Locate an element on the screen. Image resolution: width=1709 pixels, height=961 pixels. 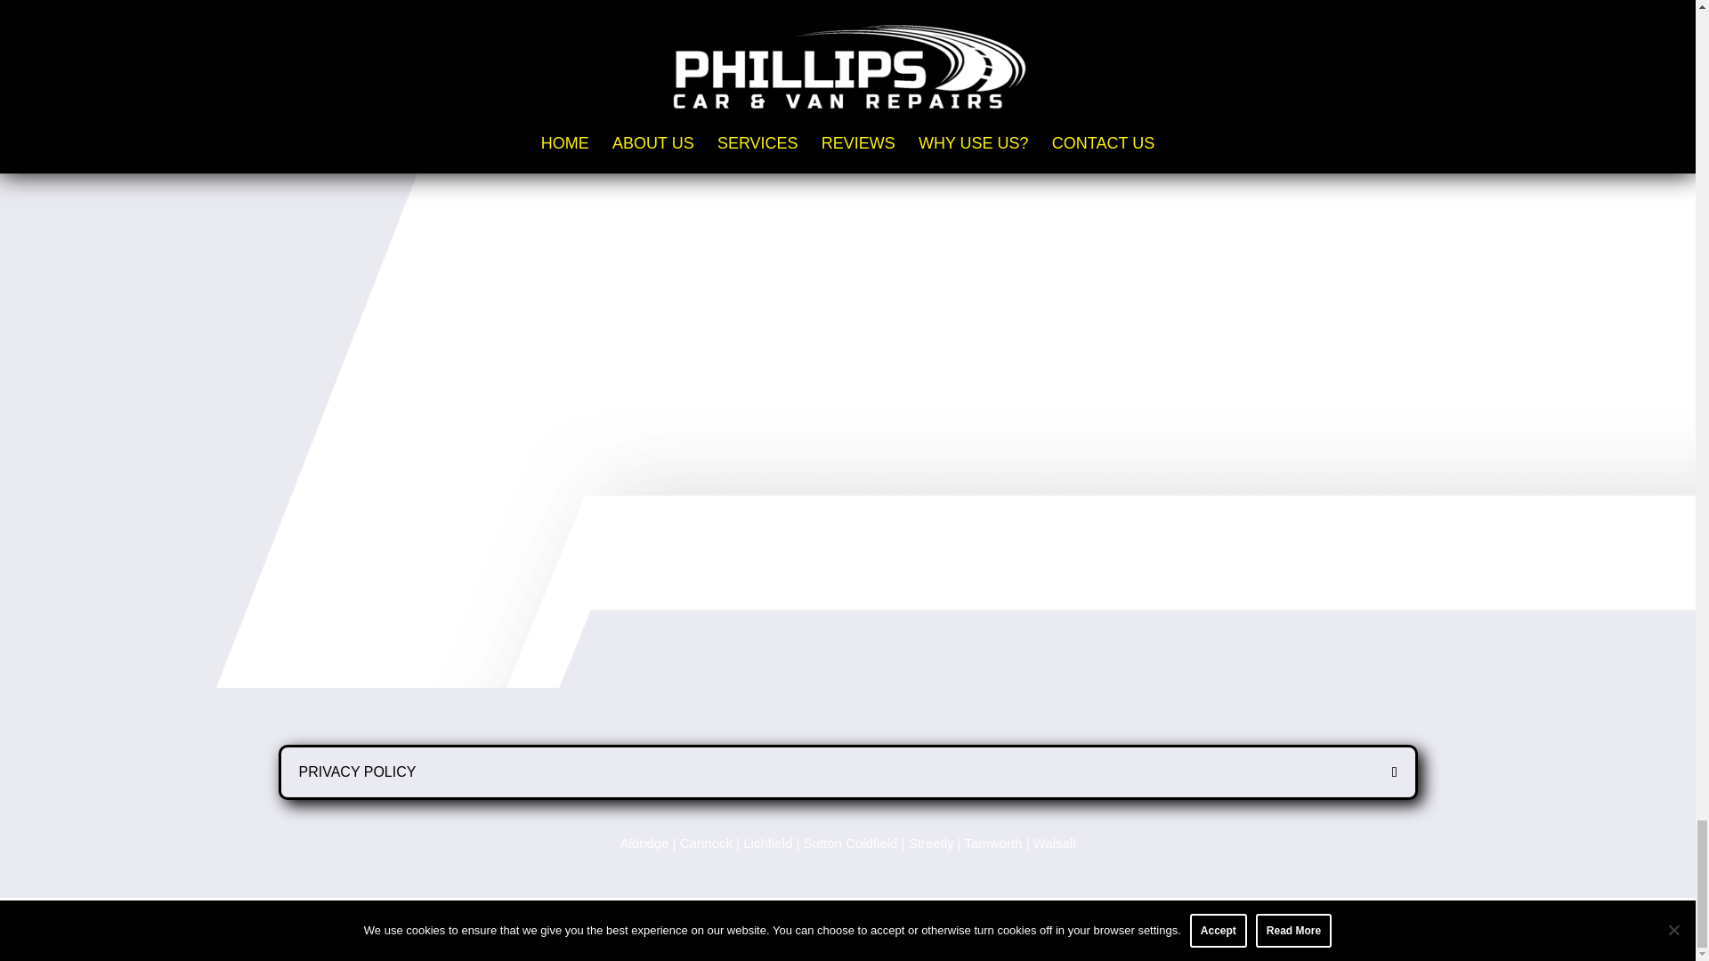
Cannock is located at coordinates (707, 842).